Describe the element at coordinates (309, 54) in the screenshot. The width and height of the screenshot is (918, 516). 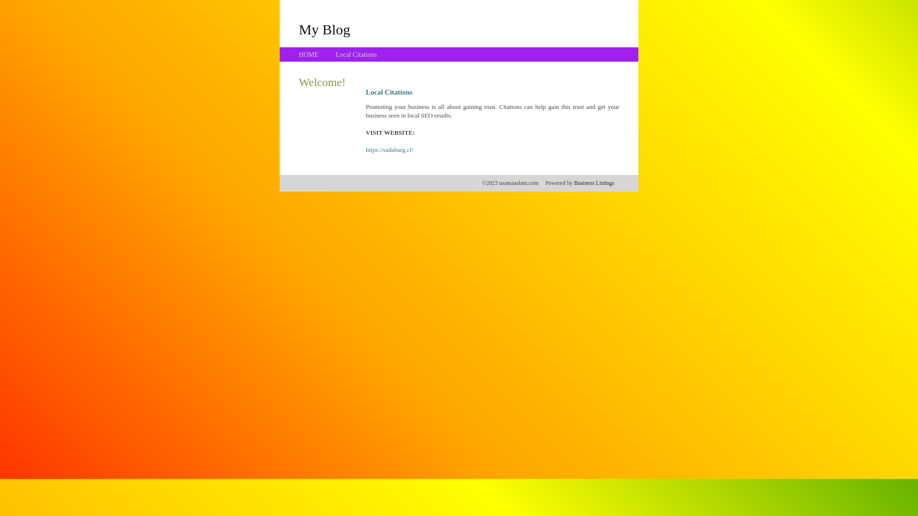
I see `HOME` at that location.